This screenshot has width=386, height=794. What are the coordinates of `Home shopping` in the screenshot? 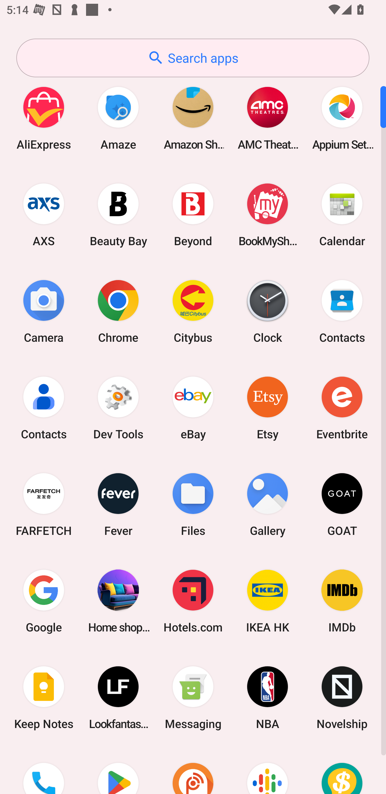 It's located at (118, 601).